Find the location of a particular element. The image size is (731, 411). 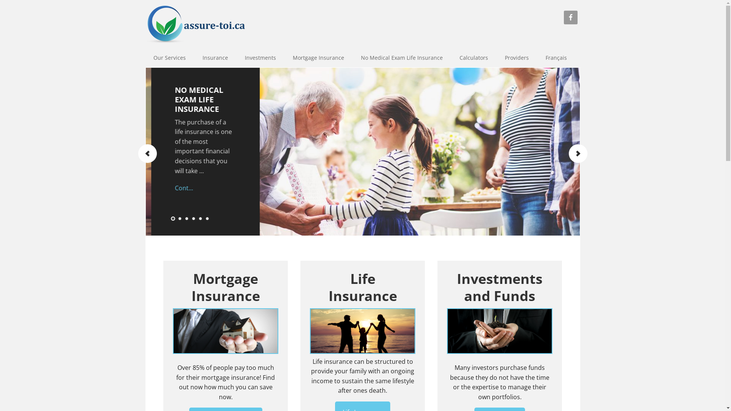

Mortgage Insurance is located at coordinates (318, 58).